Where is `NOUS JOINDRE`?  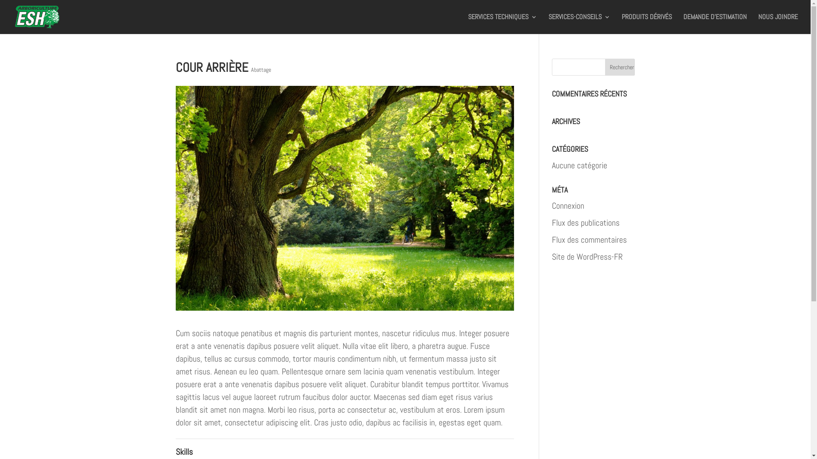 NOUS JOINDRE is located at coordinates (778, 24).